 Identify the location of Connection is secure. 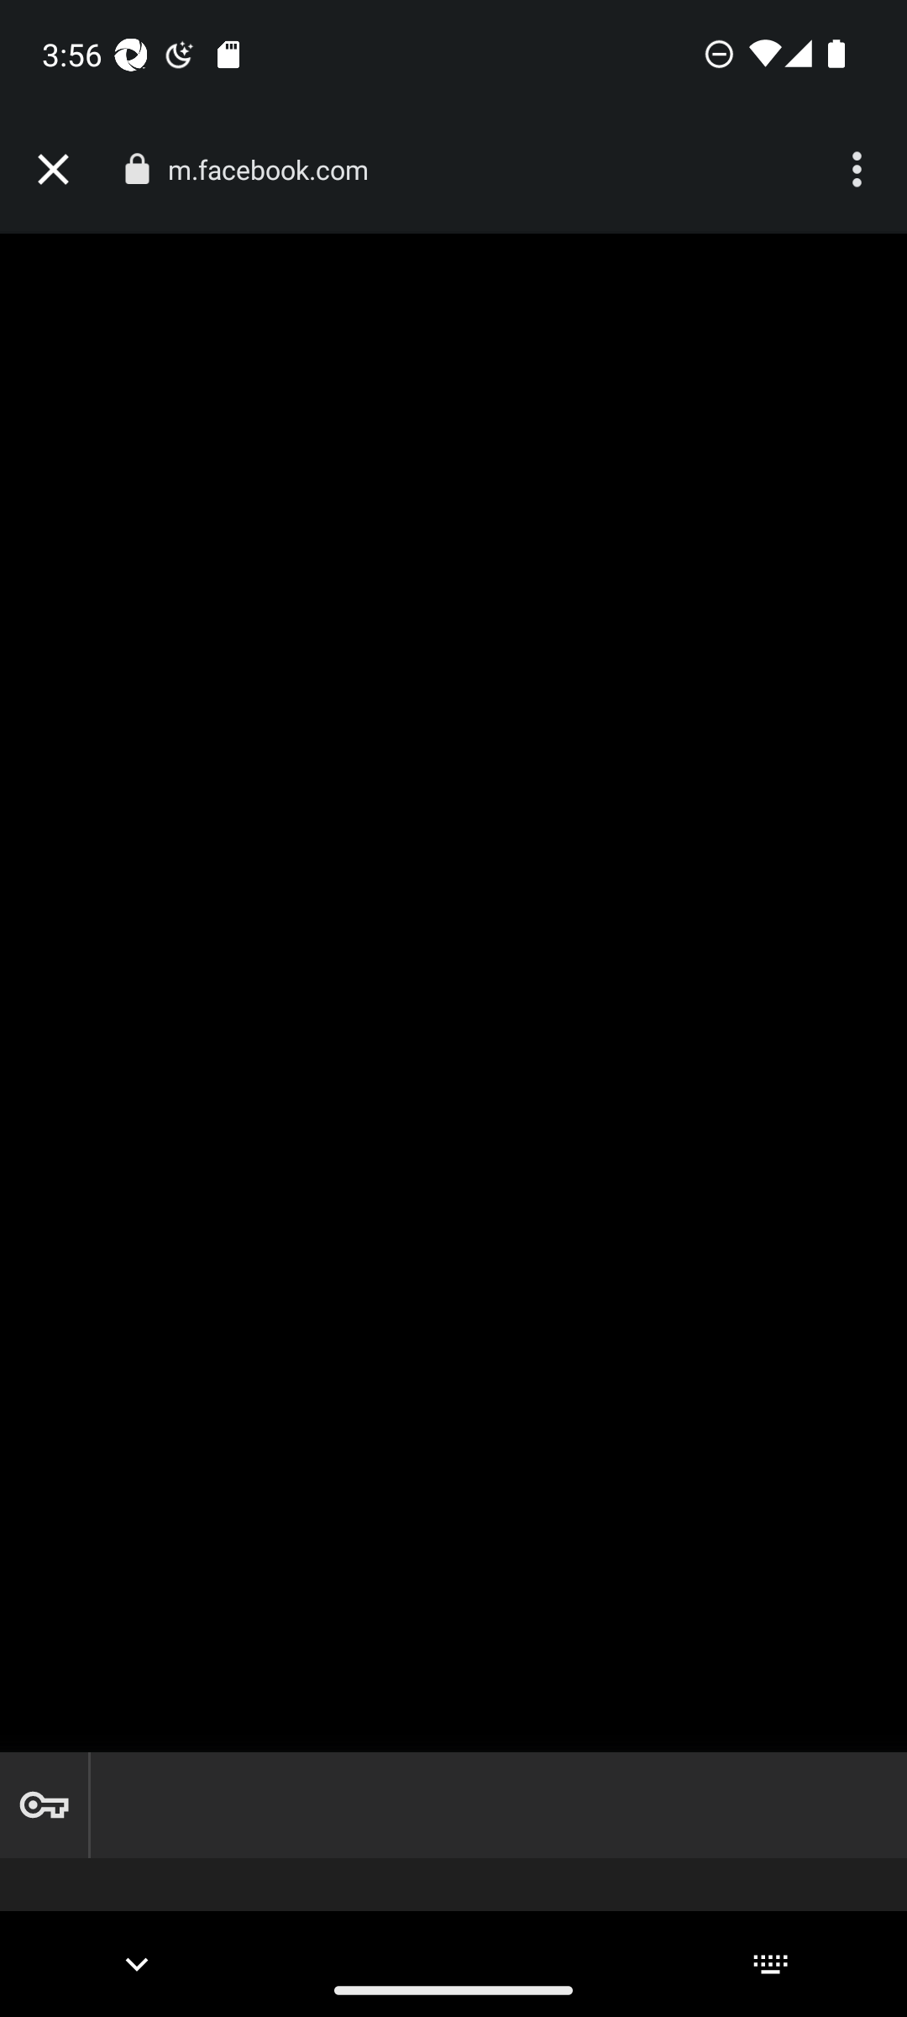
(136, 169).